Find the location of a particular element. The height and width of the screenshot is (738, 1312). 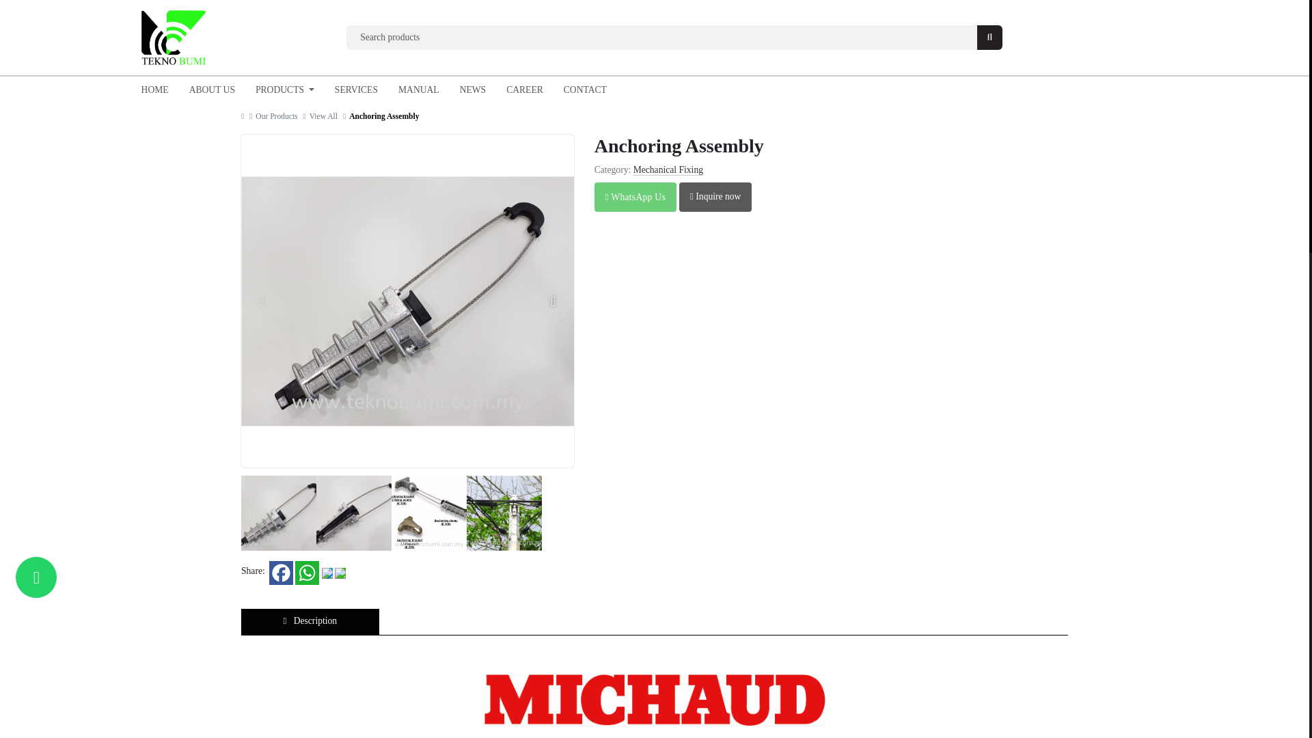

Career is located at coordinates (525, 90).